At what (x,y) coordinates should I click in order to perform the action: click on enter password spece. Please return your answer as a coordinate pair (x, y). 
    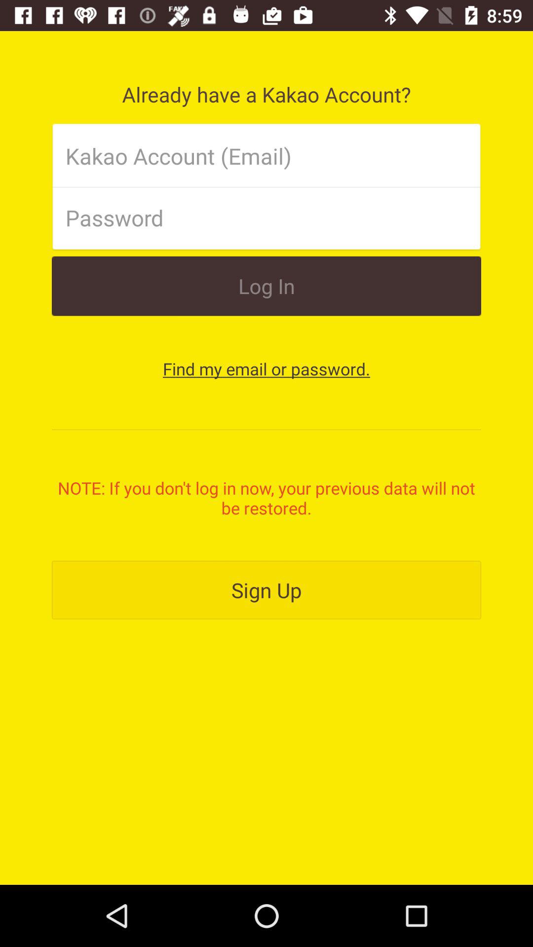
    Looking at the image, I should click on (250, 218).